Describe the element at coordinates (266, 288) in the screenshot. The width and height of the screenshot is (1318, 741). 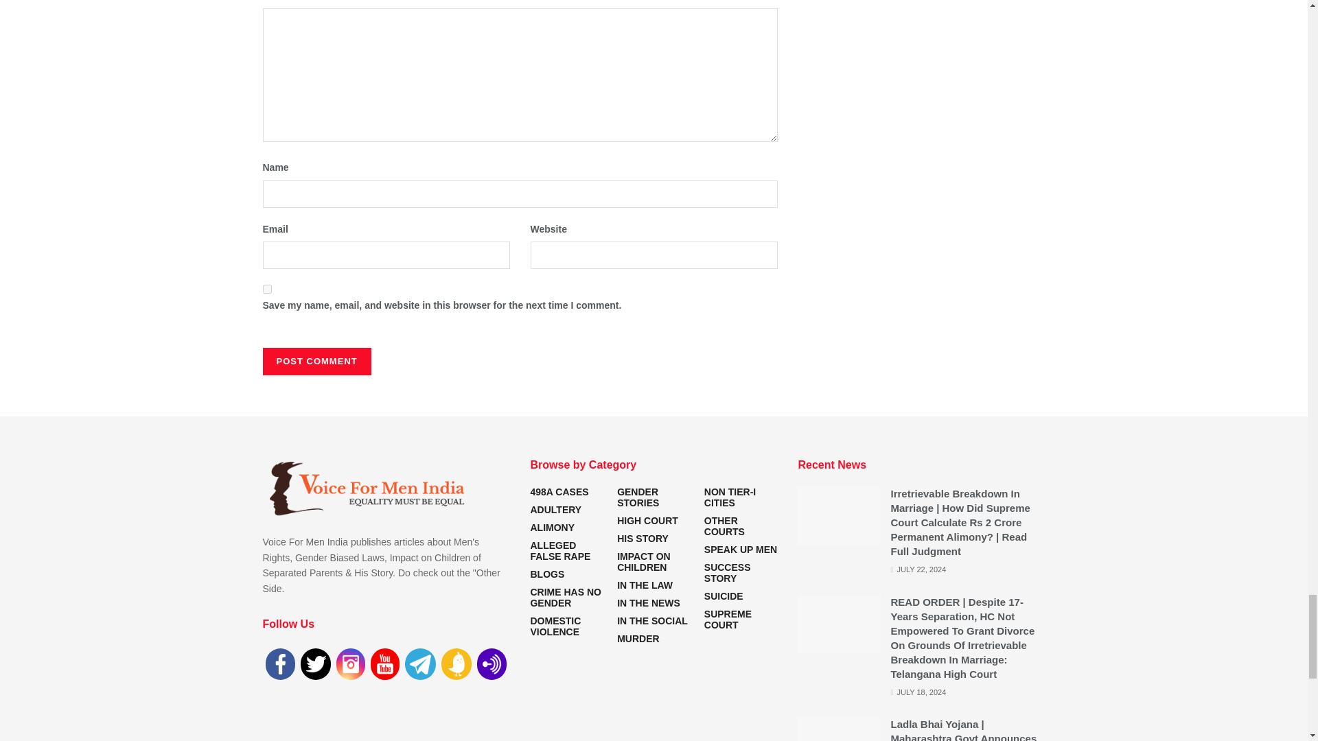
I see `yes` at that location.